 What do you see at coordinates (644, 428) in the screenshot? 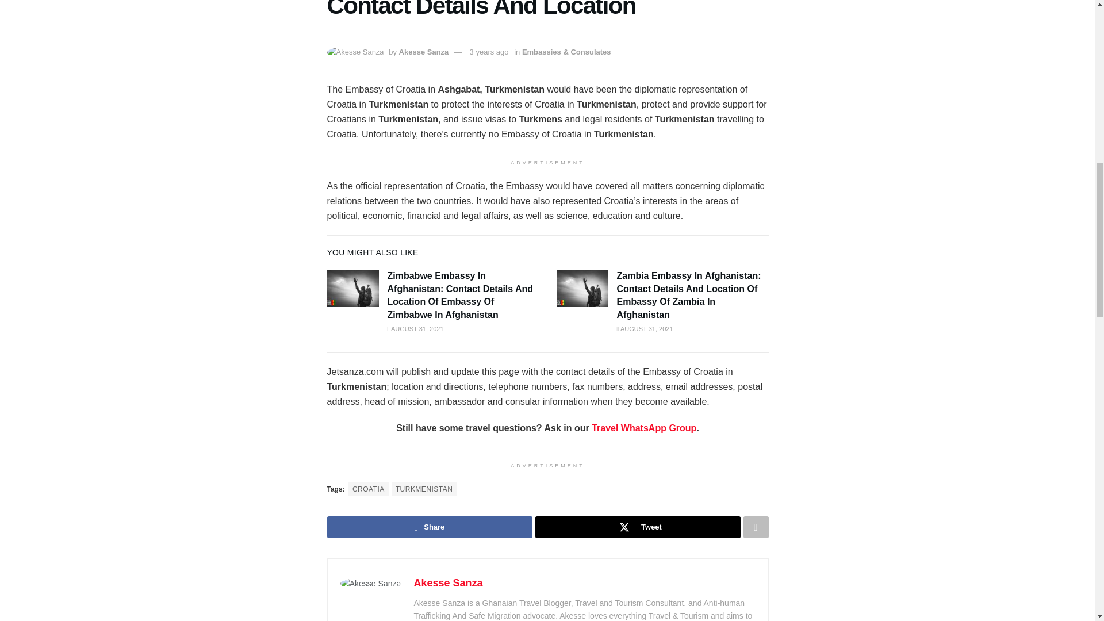
I see `Travel WhatsApp Group` at bounding box center [644, 428].